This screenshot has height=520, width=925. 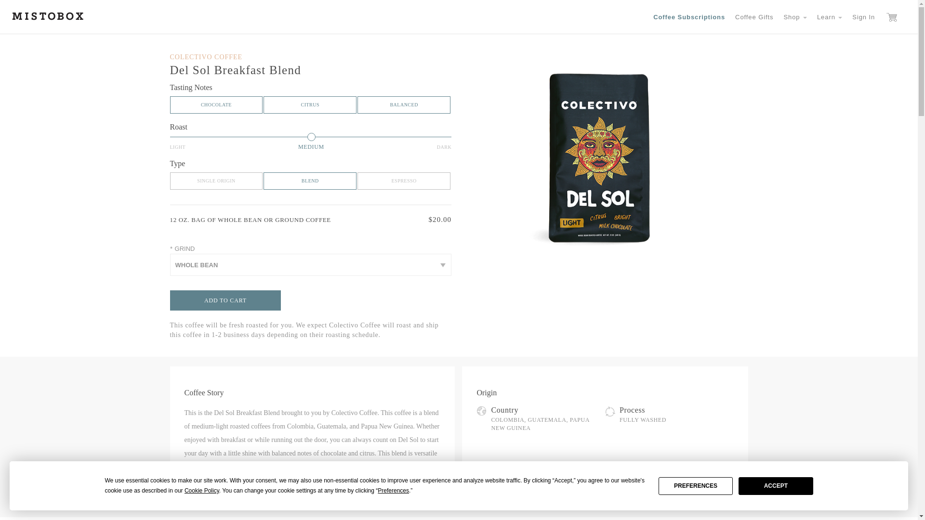 What do you see at coordinates (863, 17) in the screenshot?
I see `Sign In` at bounding box center [863, 17].